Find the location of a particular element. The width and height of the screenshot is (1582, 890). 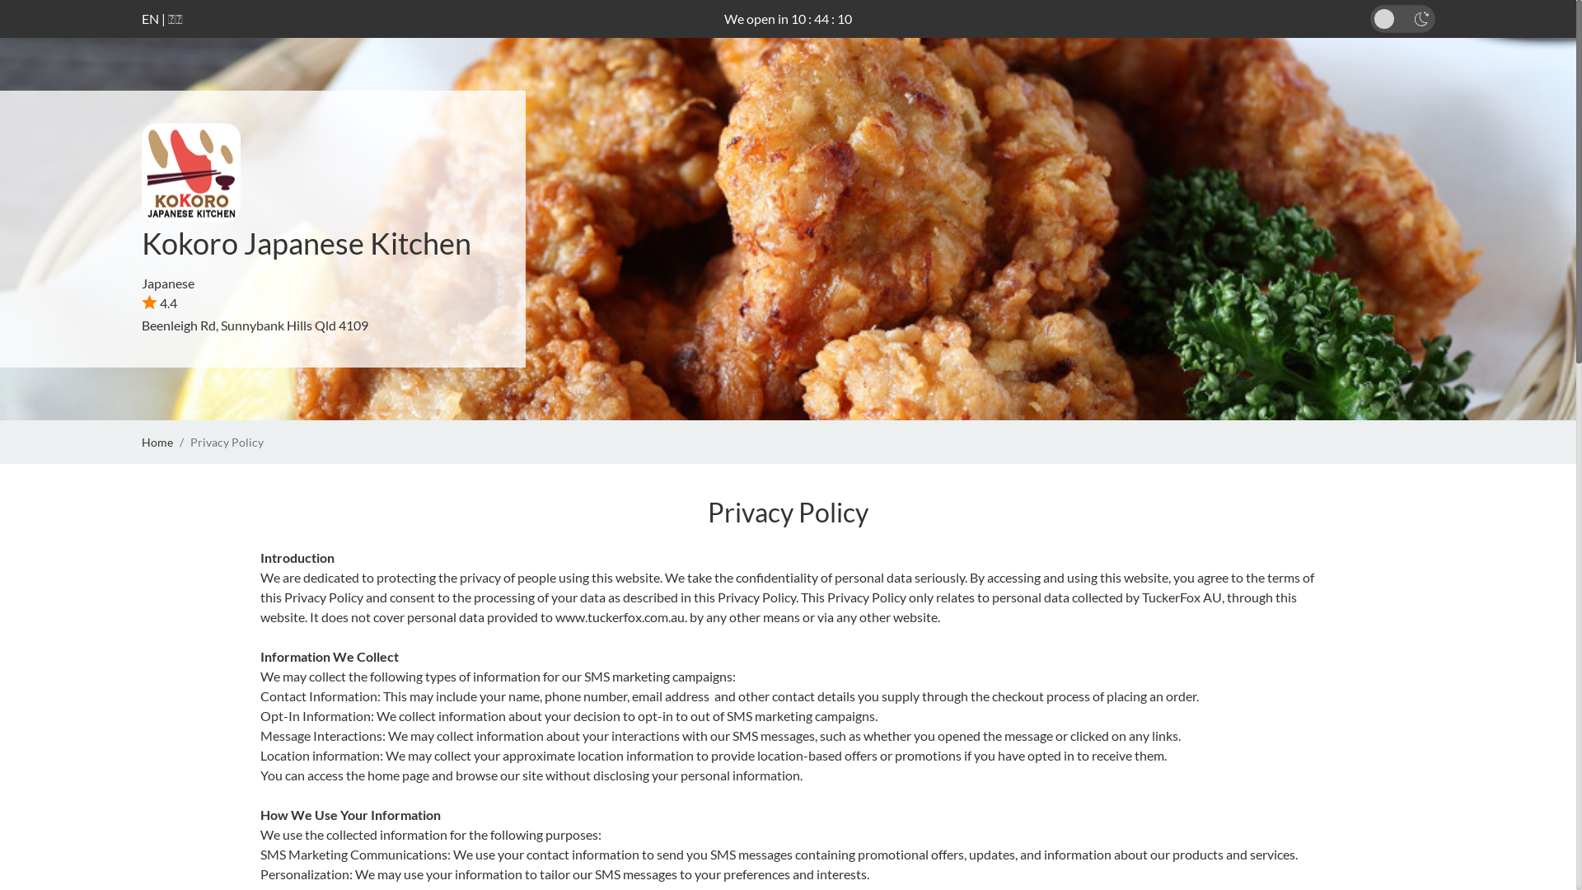

EN is located at coordinates (150, 18).